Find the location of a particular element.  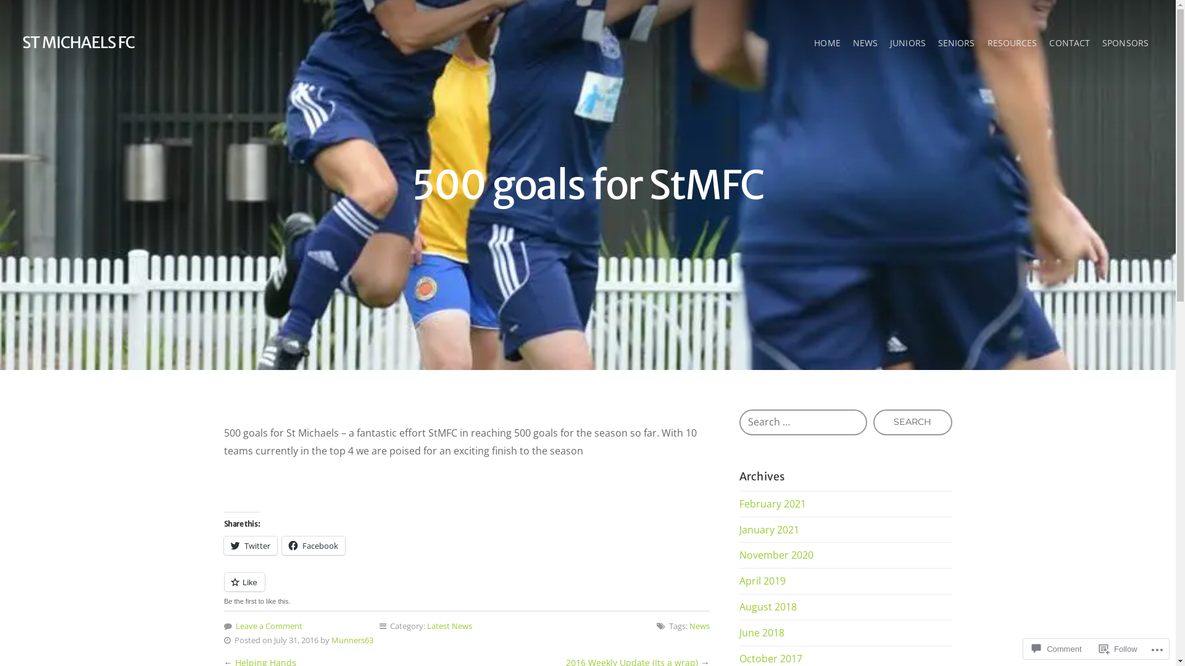

SENIORS is located at coordinates (957, 43).